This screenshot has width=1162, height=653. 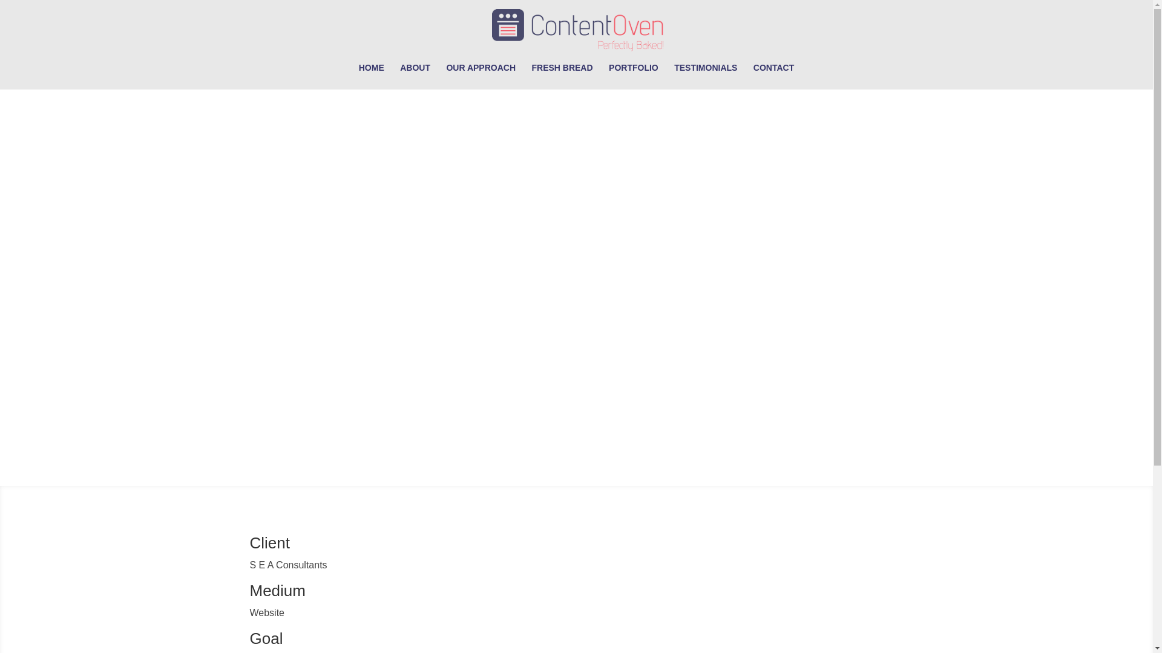 I want to click on PORTFOLIO, so click(x=634, y=76).